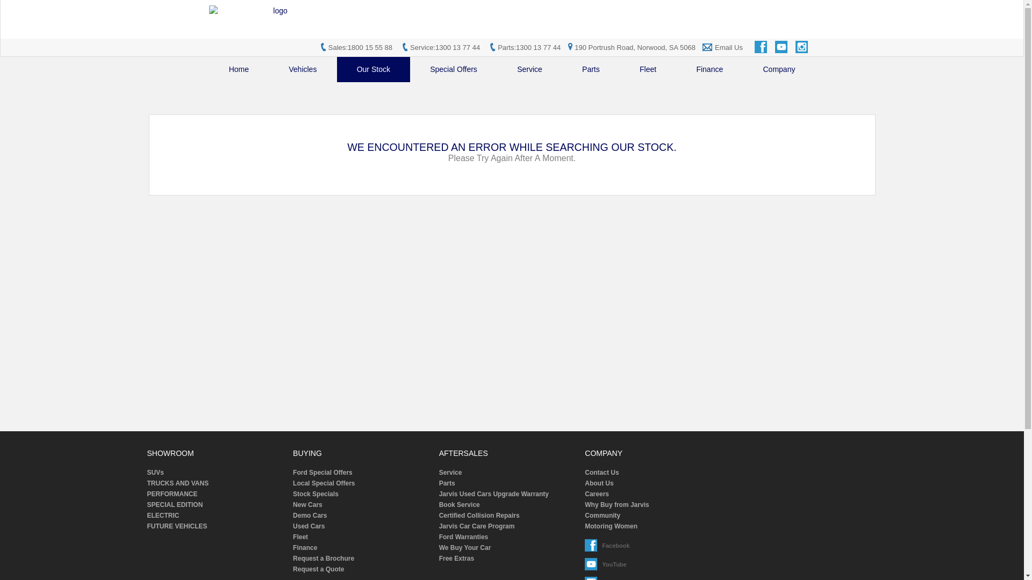 This screenshot has width=1032, height=580. I want to click on Parts, so click(591, 70).